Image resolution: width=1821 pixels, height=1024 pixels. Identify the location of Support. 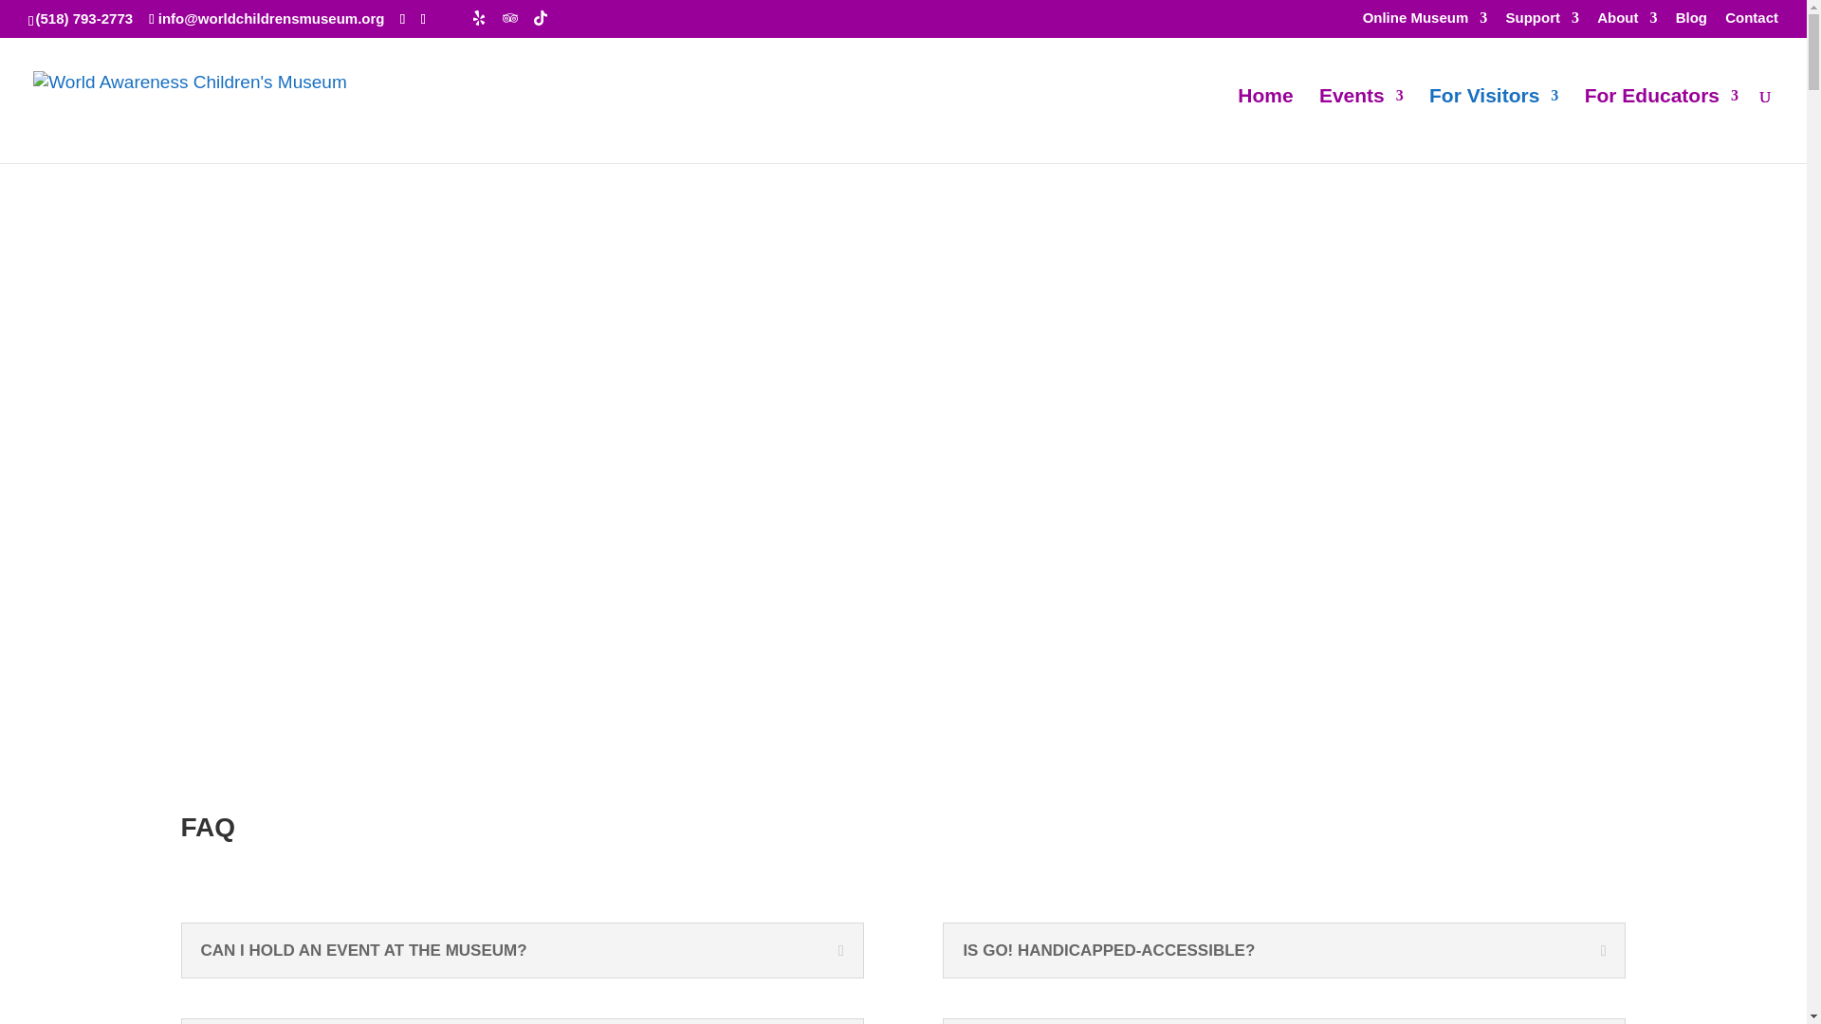
(1542, 22).